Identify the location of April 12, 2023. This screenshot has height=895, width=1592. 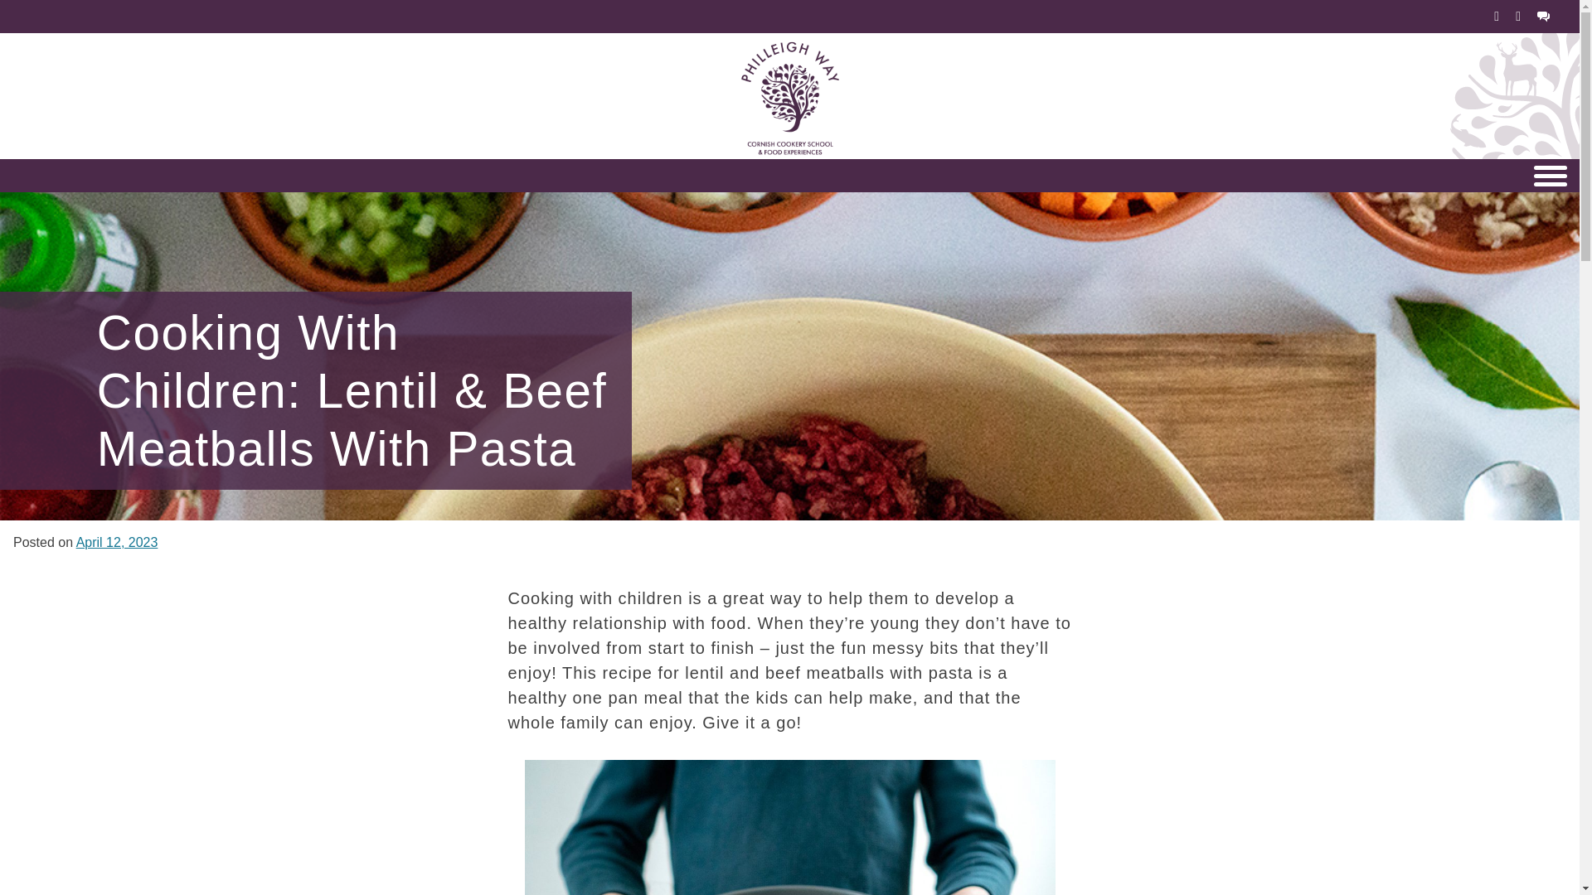
(117, 542).